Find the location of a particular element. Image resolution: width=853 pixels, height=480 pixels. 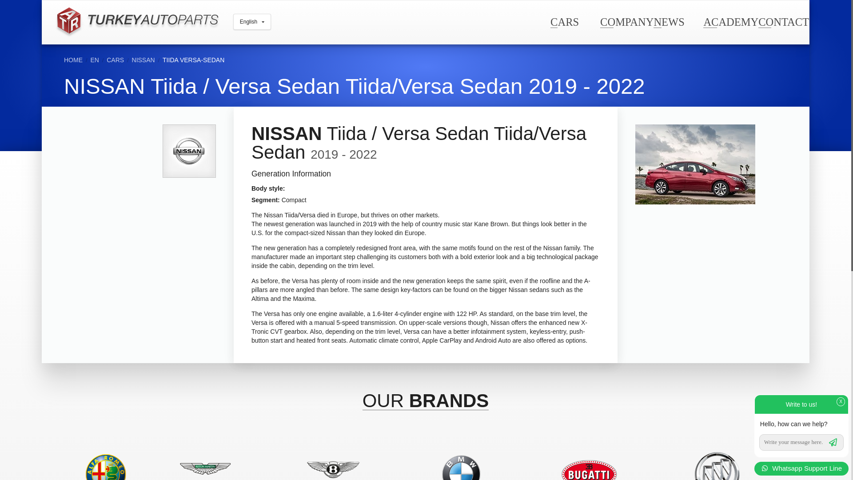

COMPANY is located at coordinates (626, 21).